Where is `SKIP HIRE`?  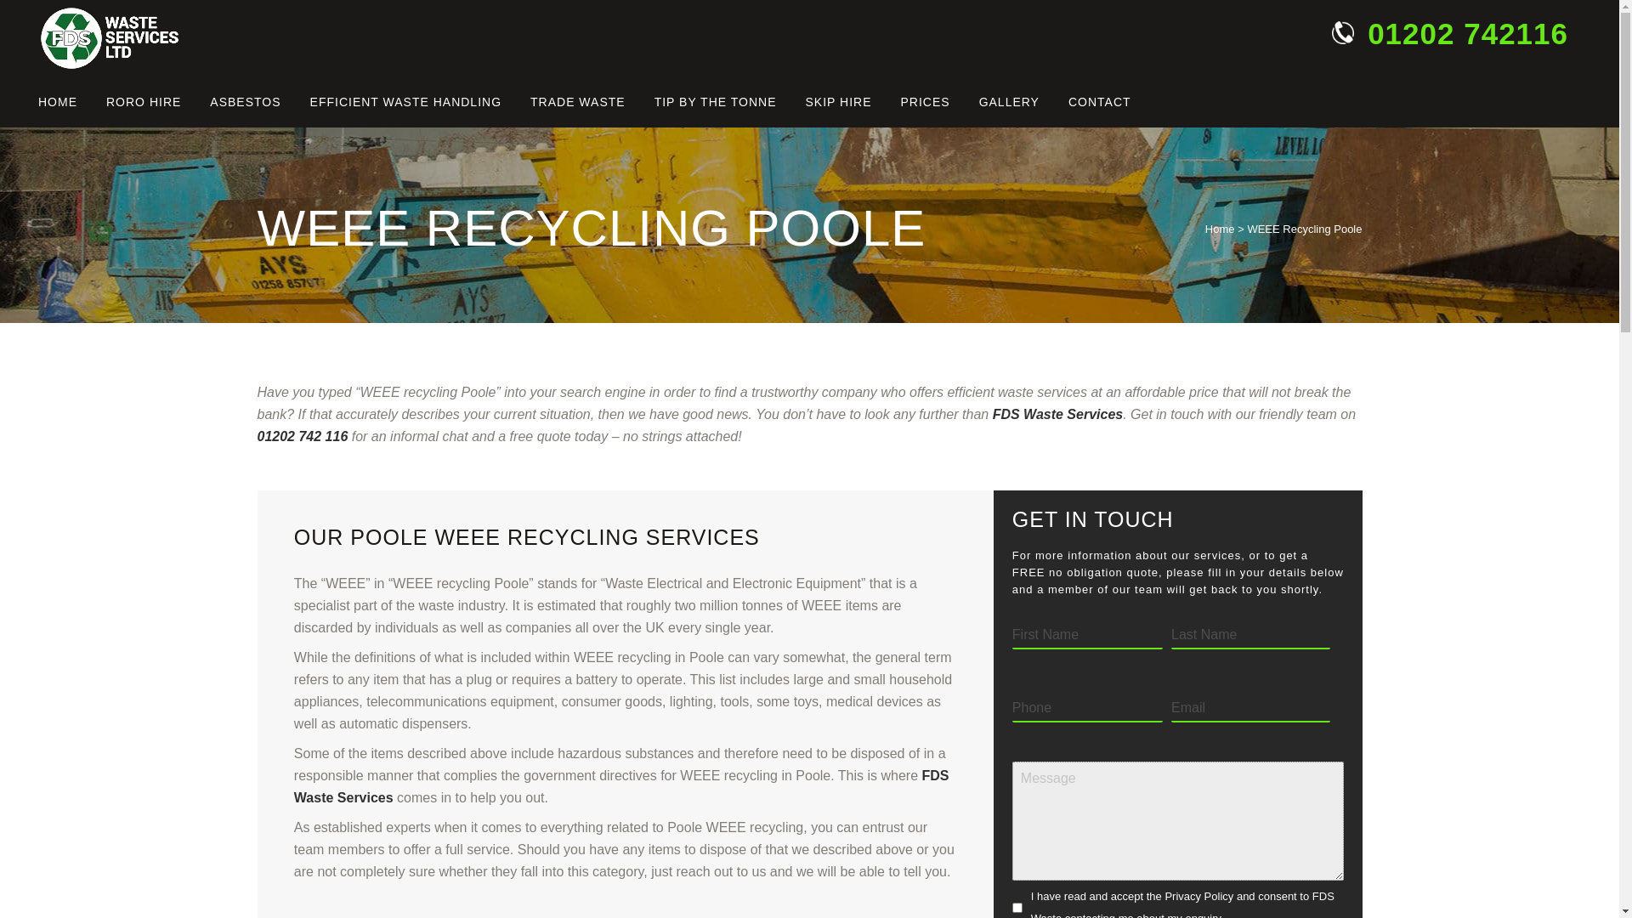 SKIP HIRE is located at coordinates (838, 102).